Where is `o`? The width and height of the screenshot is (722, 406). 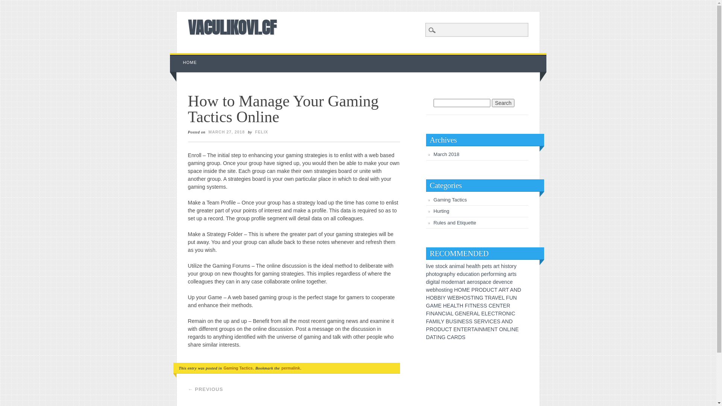
o is located at coordinates (441, 266).